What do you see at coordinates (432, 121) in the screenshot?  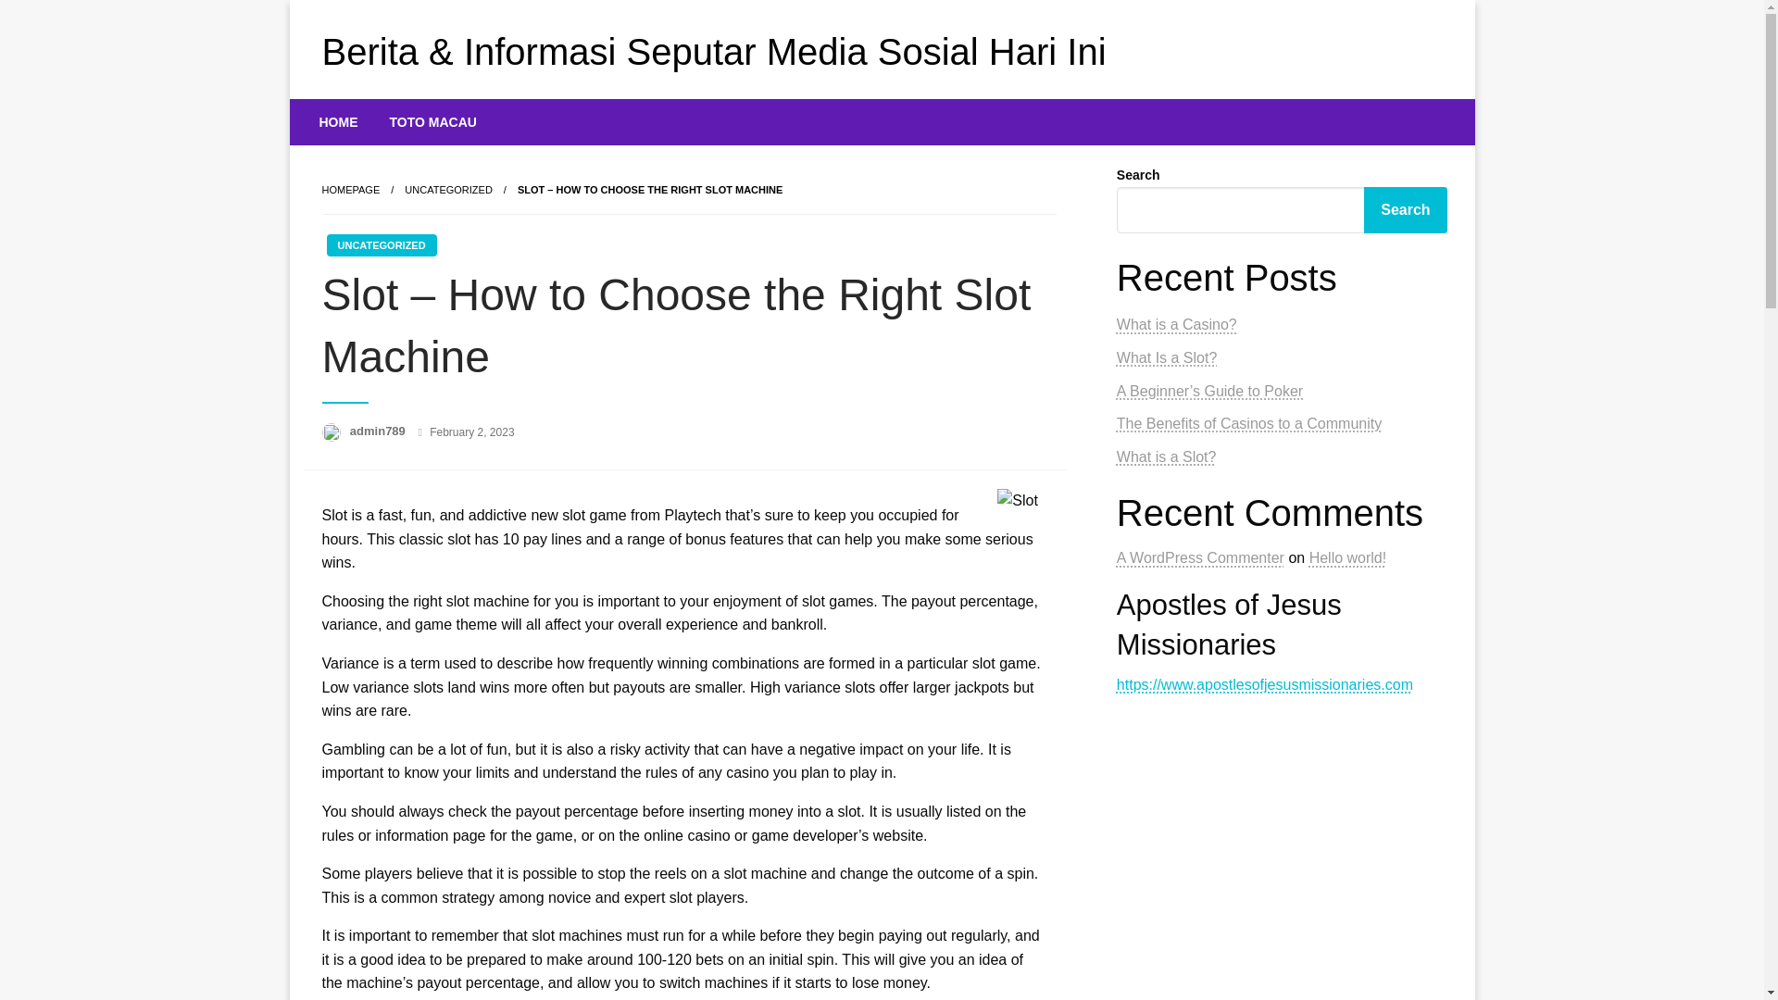 I see `TOTO MACAU` at bounding box center [432, 121].